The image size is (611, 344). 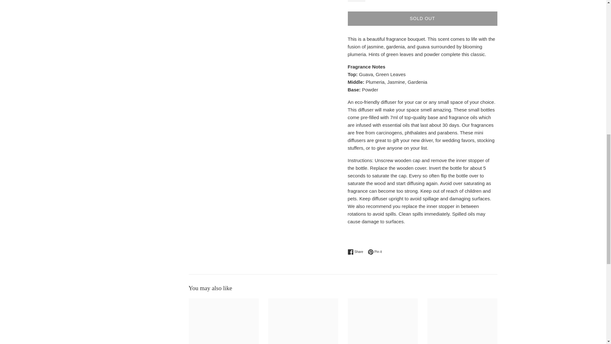 I want to click on SOLD OUT, so click(x=375, y=252).